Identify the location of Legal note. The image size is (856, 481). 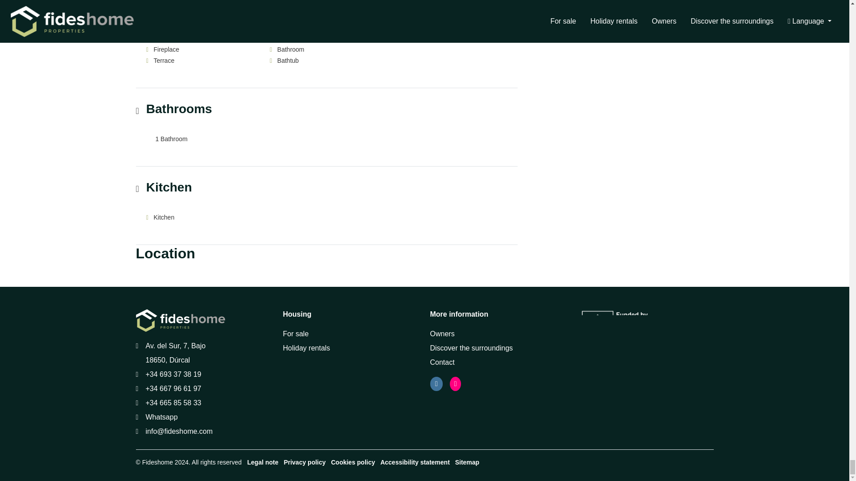
(263, 462).